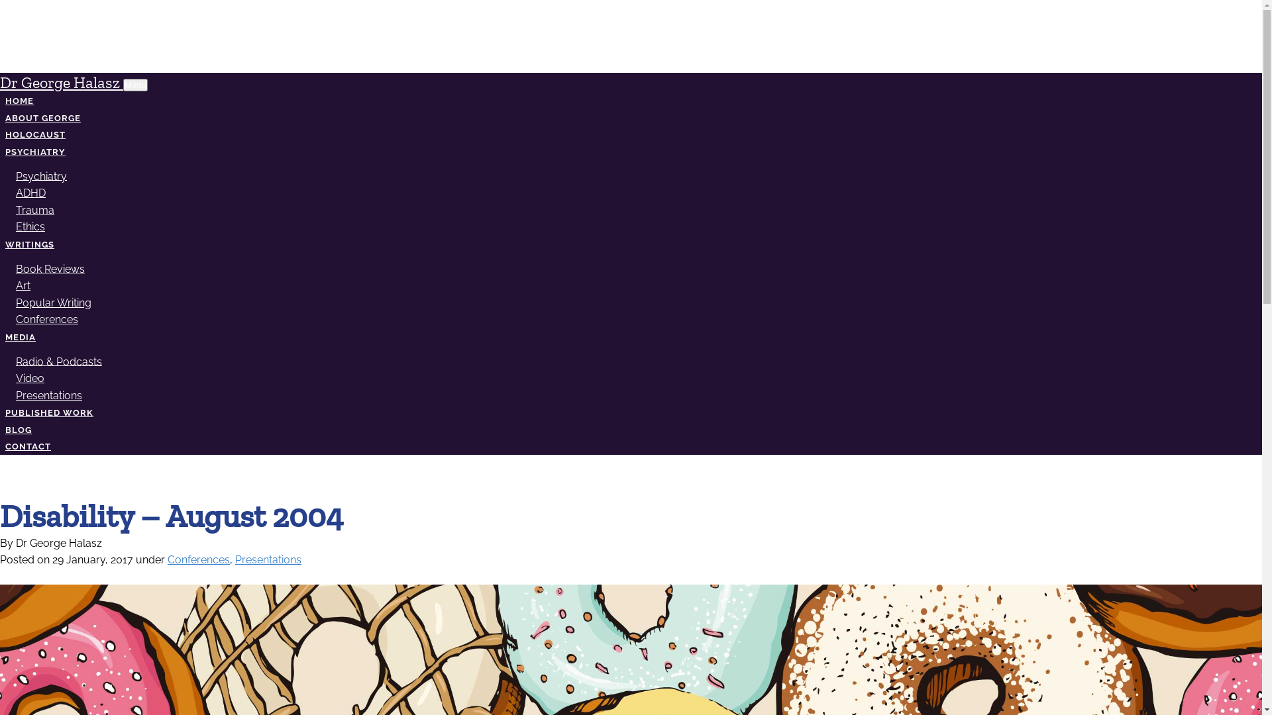 The width and height of the screenshot is (1272, 715). What do you see at coordinates (35, 211) in the screenshot?
I see `Trauma` at bounding box center [35, 211].